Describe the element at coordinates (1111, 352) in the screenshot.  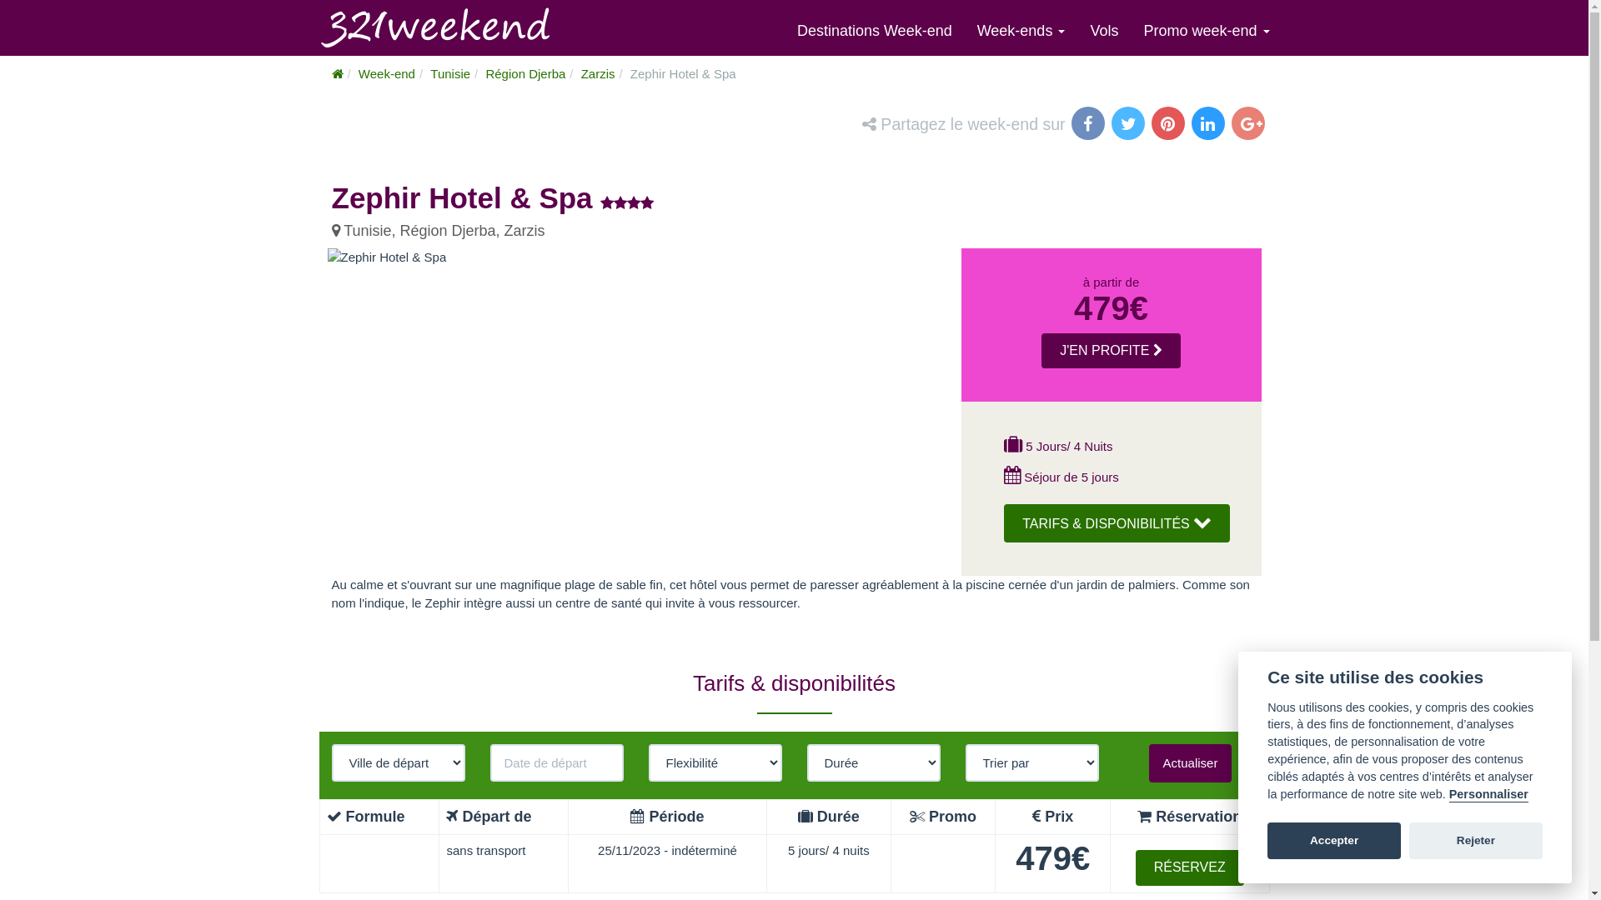
I see `J'EN PROFITE` at that location.